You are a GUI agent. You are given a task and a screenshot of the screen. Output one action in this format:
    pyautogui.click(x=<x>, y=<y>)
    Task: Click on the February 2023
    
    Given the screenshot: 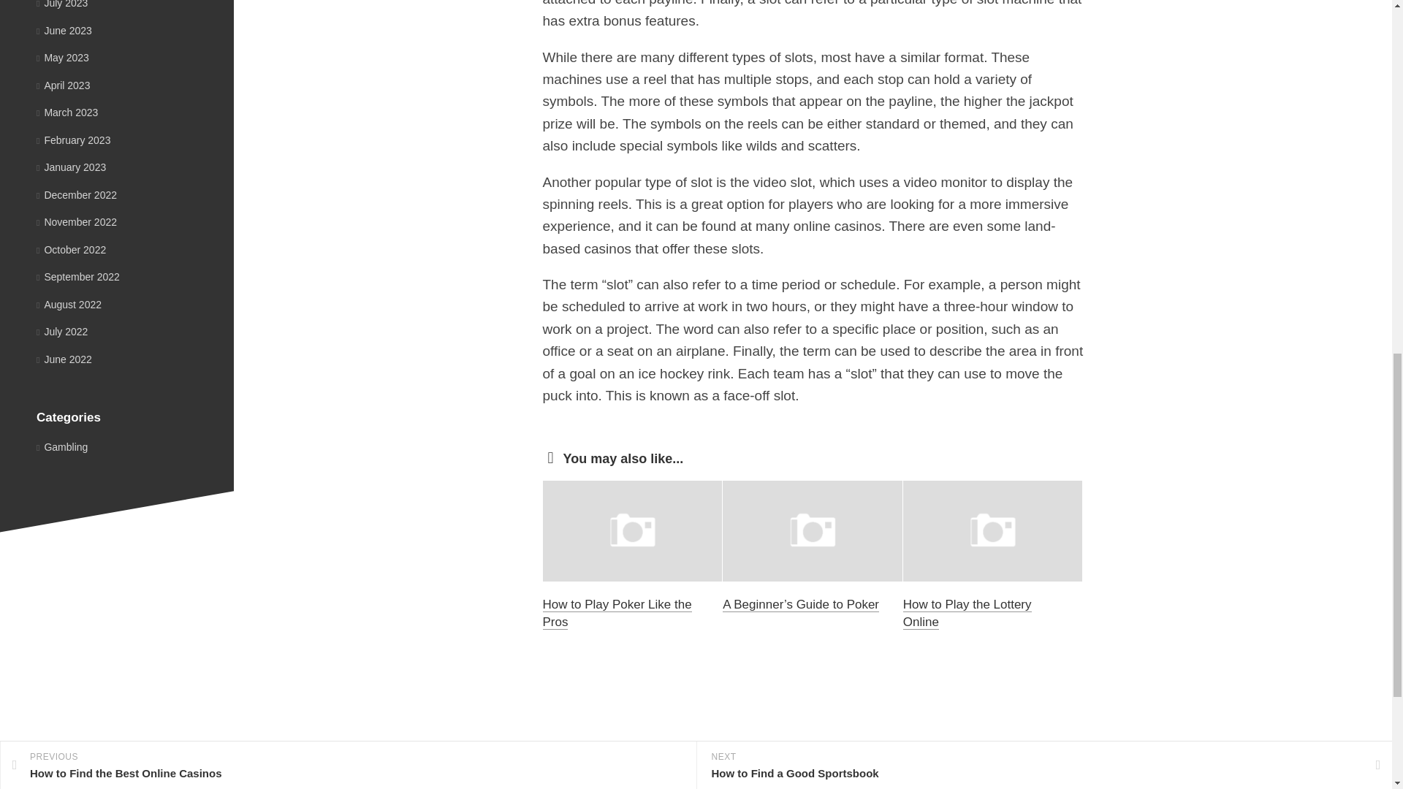 What is the action you would take?
    pyautogui.click(x=73, y=140)
    